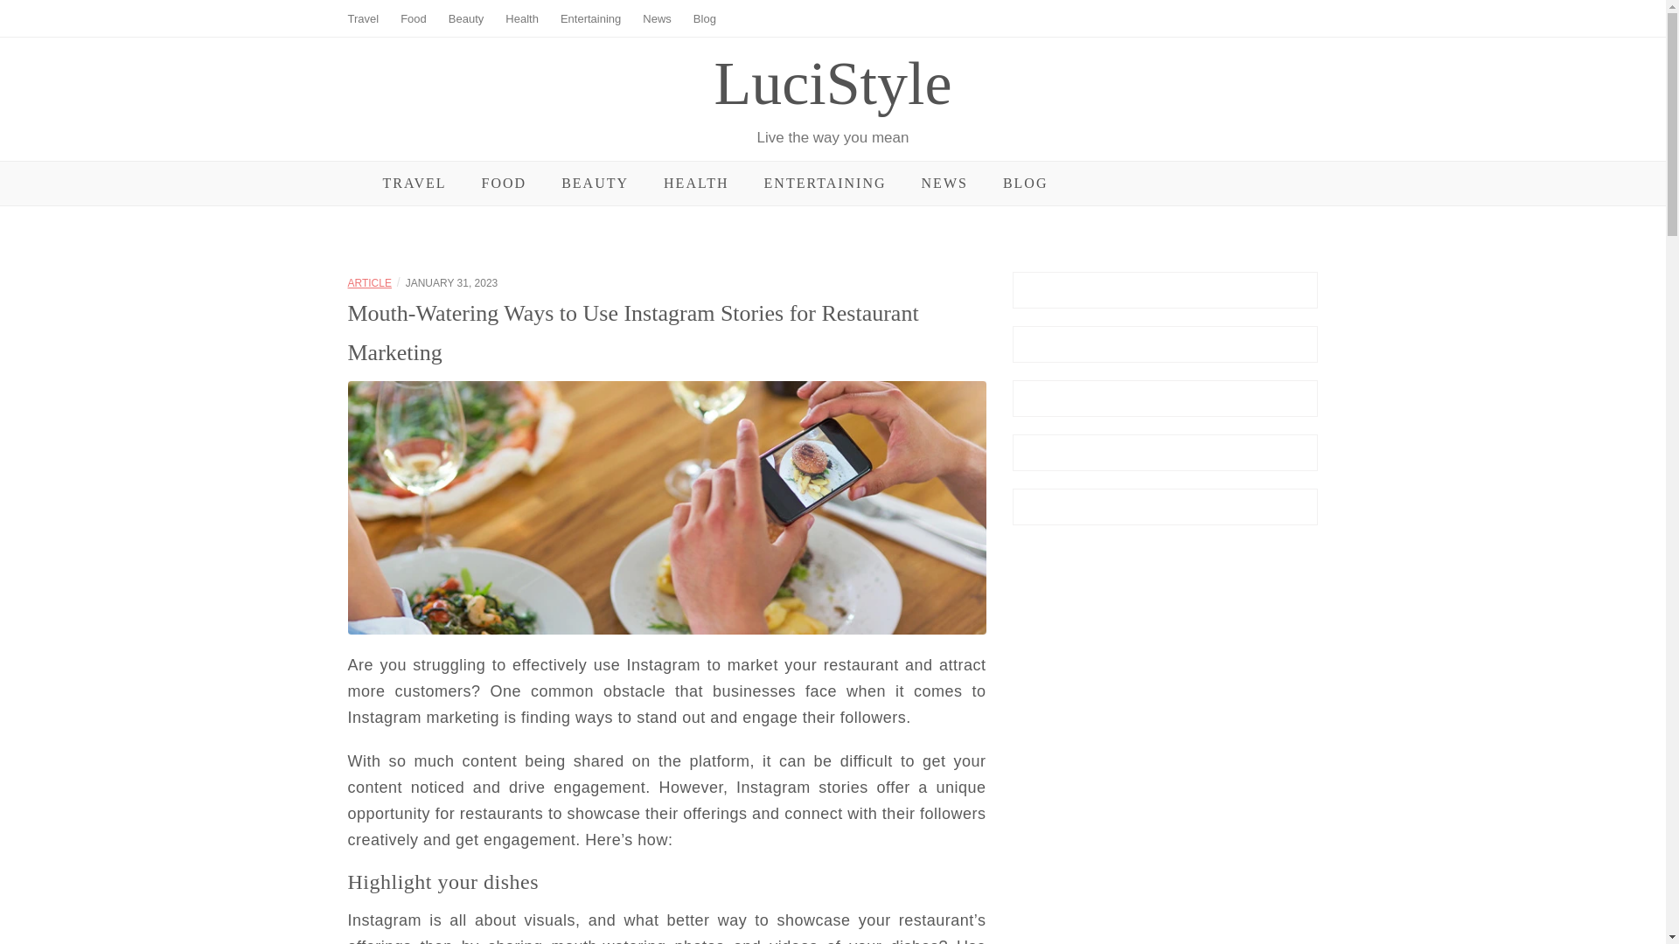  What do you see at coordinates (595, 184) in the screenshot?
I see `BEAUTY` at bounding box center [595, 184].